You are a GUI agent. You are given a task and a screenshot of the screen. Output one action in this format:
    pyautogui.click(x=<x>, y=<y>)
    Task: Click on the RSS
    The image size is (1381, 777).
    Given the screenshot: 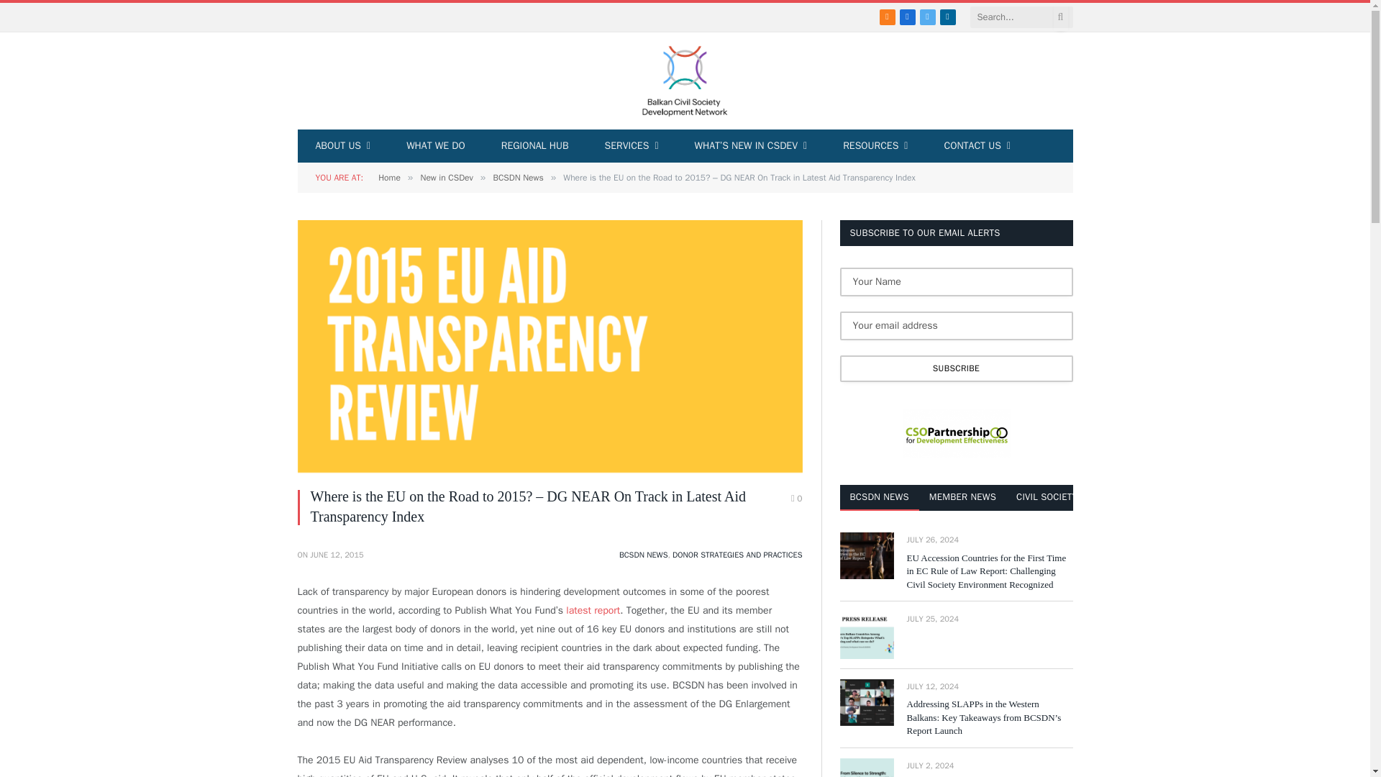 What is the action you would take?
    pyautogui.click(x=888, y=17)
    